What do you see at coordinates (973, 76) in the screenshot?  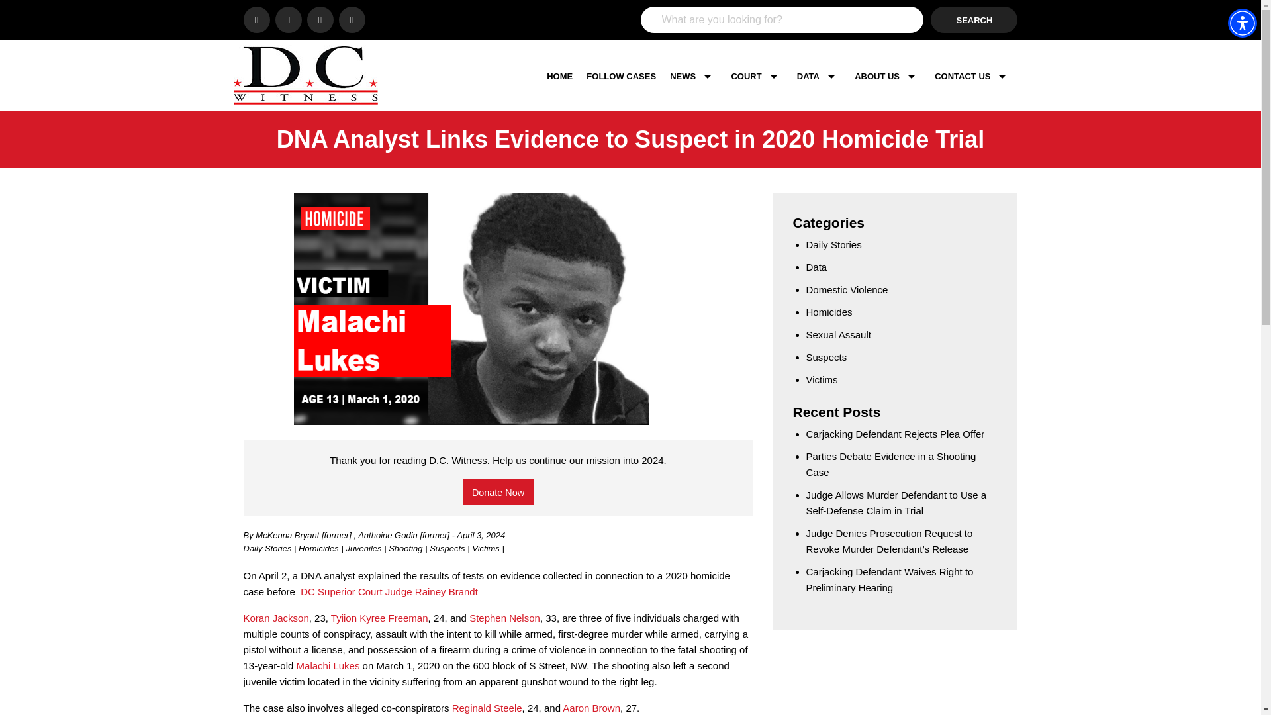 I see `CONTACT US` at bounding box center [973, 76].